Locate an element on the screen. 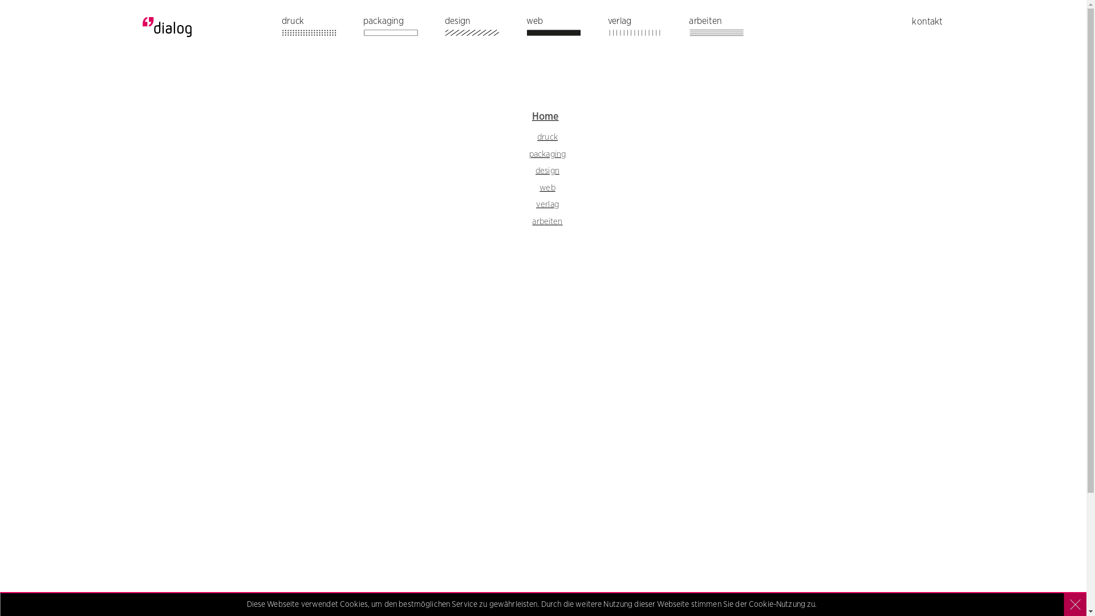 This screenshot has width=1095, height=616. packaging is located at coordinates (401, 30).